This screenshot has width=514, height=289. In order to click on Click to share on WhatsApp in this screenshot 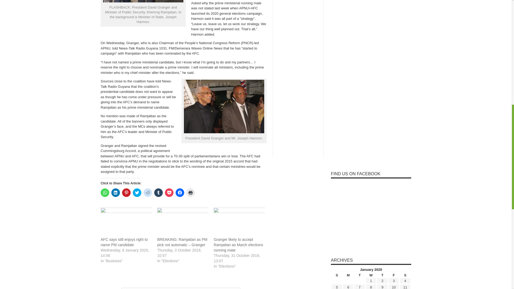, I will do `click(105, 193)`.